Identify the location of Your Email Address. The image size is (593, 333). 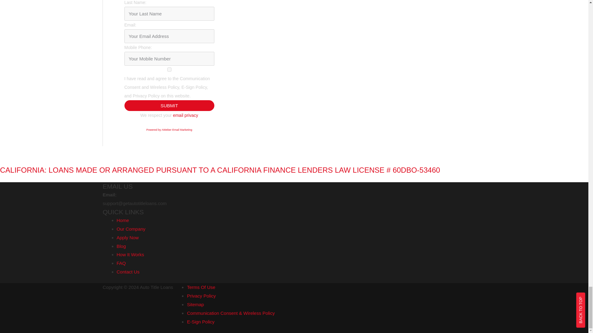
(169, 36).